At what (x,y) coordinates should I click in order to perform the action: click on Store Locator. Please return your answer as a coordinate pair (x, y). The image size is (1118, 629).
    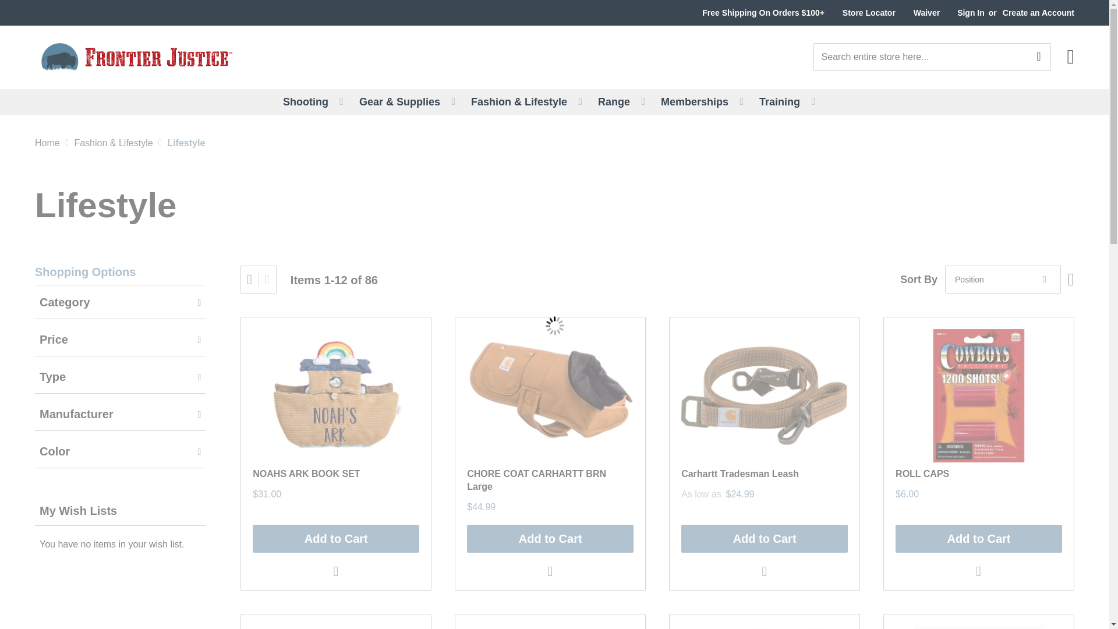
    Looking at the image, I should click on (869, 13).